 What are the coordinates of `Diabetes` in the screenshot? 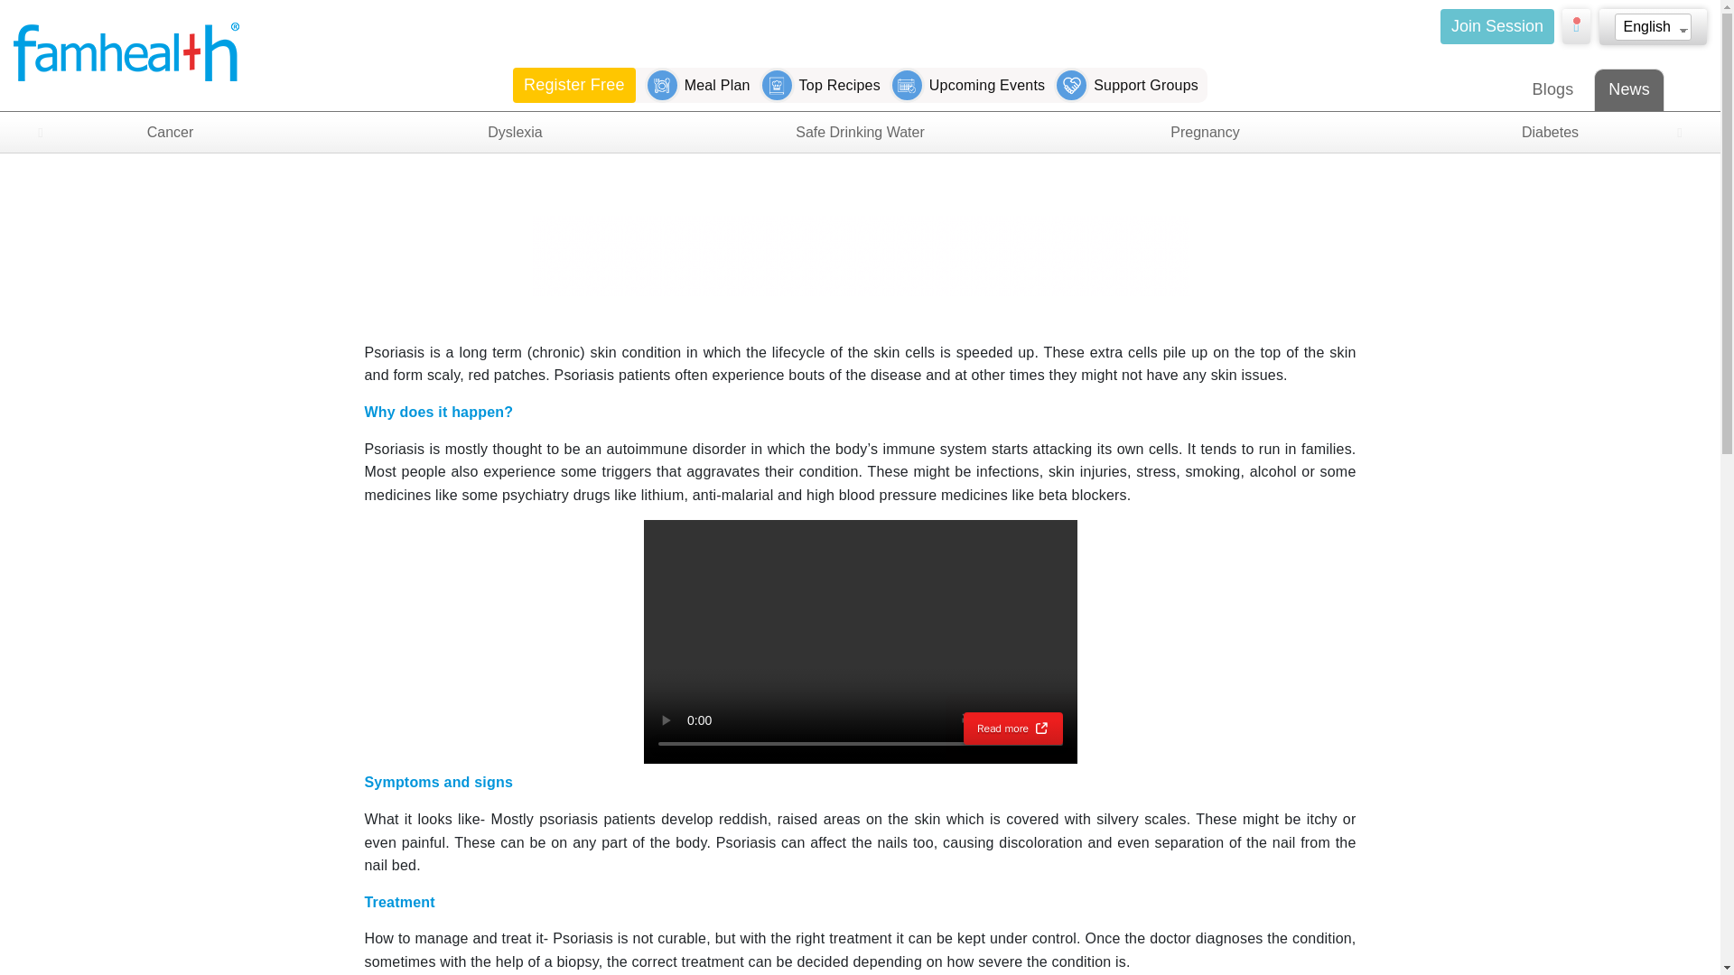 It's located at (1550, 132).